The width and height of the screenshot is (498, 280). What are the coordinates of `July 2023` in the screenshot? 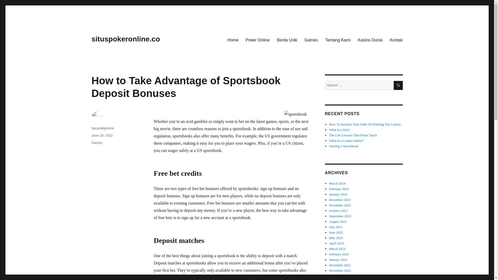 It's located at (336, 227).